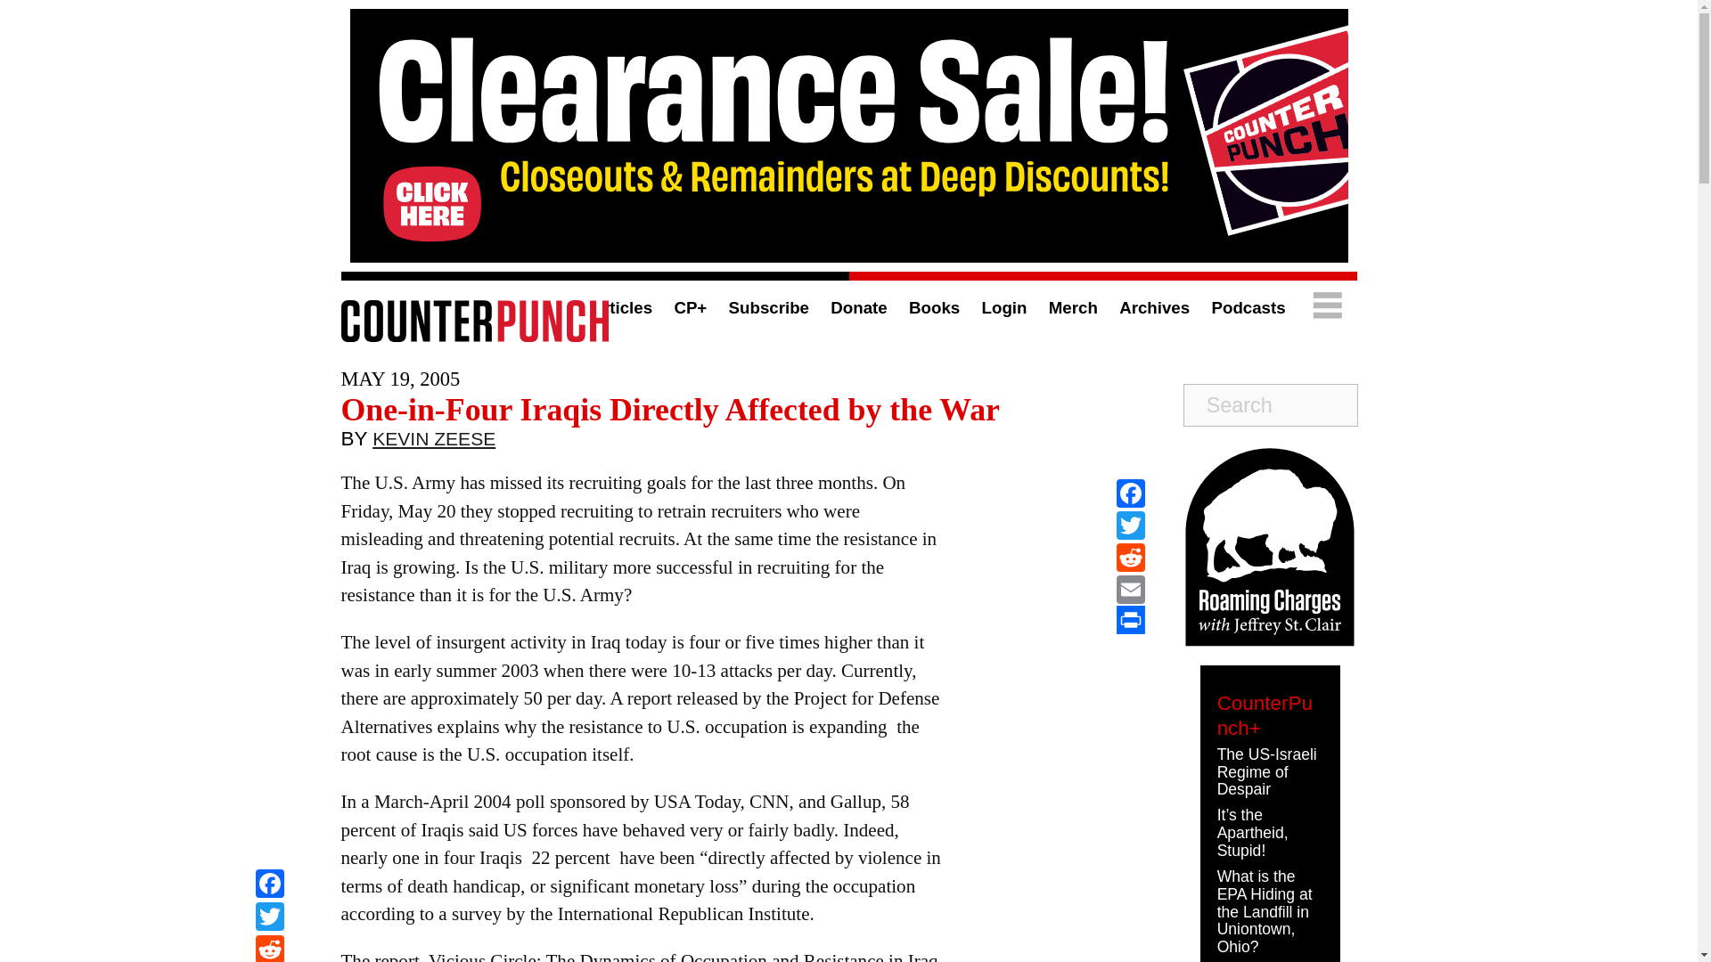 This screenshot has height=962, width=1711. Describe the element at coordinates (434, 443) in the screenshot. I see `KEVIN ZEESE` at that location.